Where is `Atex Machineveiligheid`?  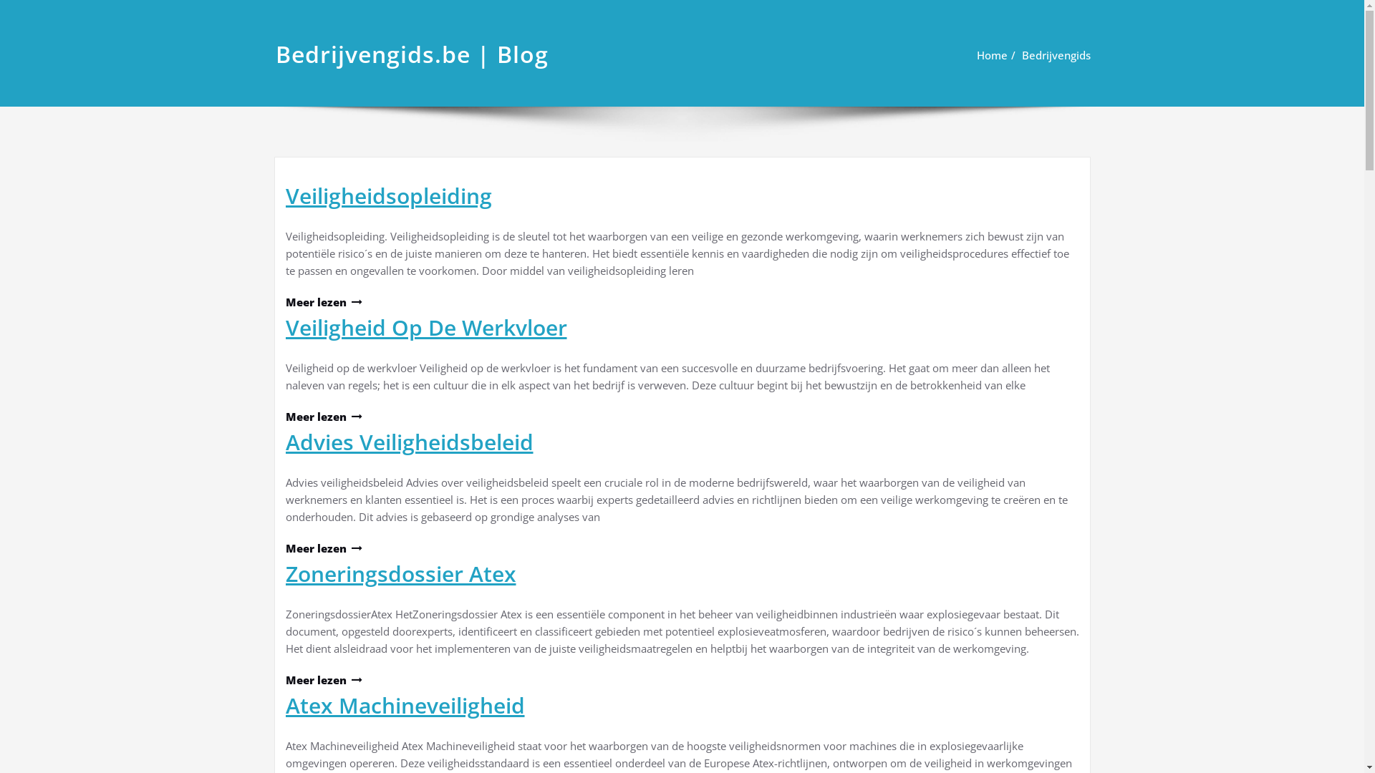 Atex Machineveiligheid is located at coordinates (405, 706).